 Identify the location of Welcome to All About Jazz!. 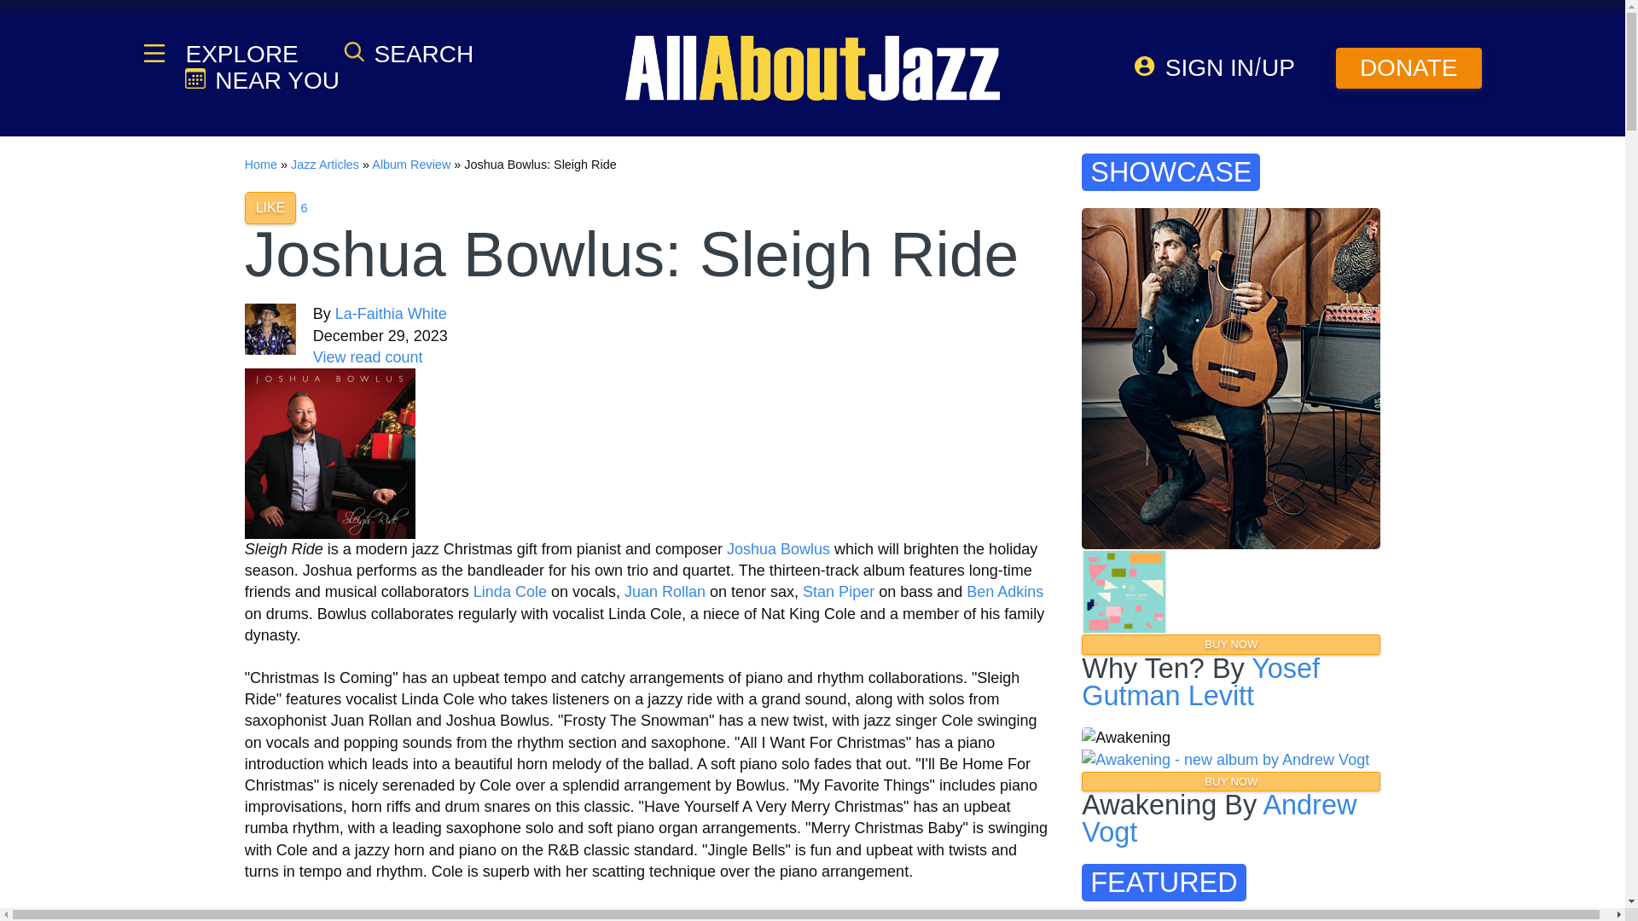
(812, 67).